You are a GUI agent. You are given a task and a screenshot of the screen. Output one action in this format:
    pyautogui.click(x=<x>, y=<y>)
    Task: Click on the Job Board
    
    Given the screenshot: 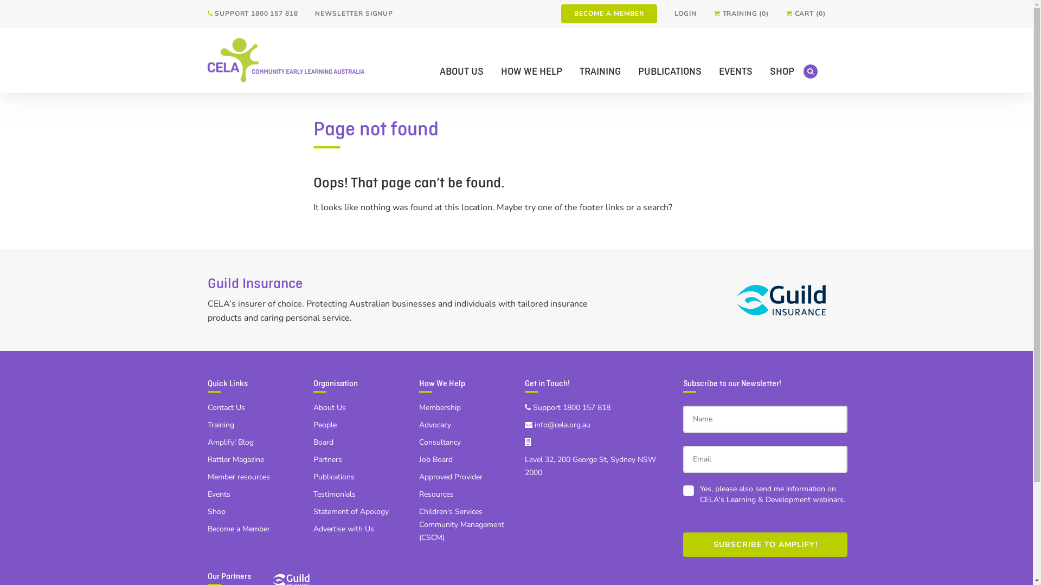 What is the action you would take?
    pyautogui.click(x=435, y=459)
    